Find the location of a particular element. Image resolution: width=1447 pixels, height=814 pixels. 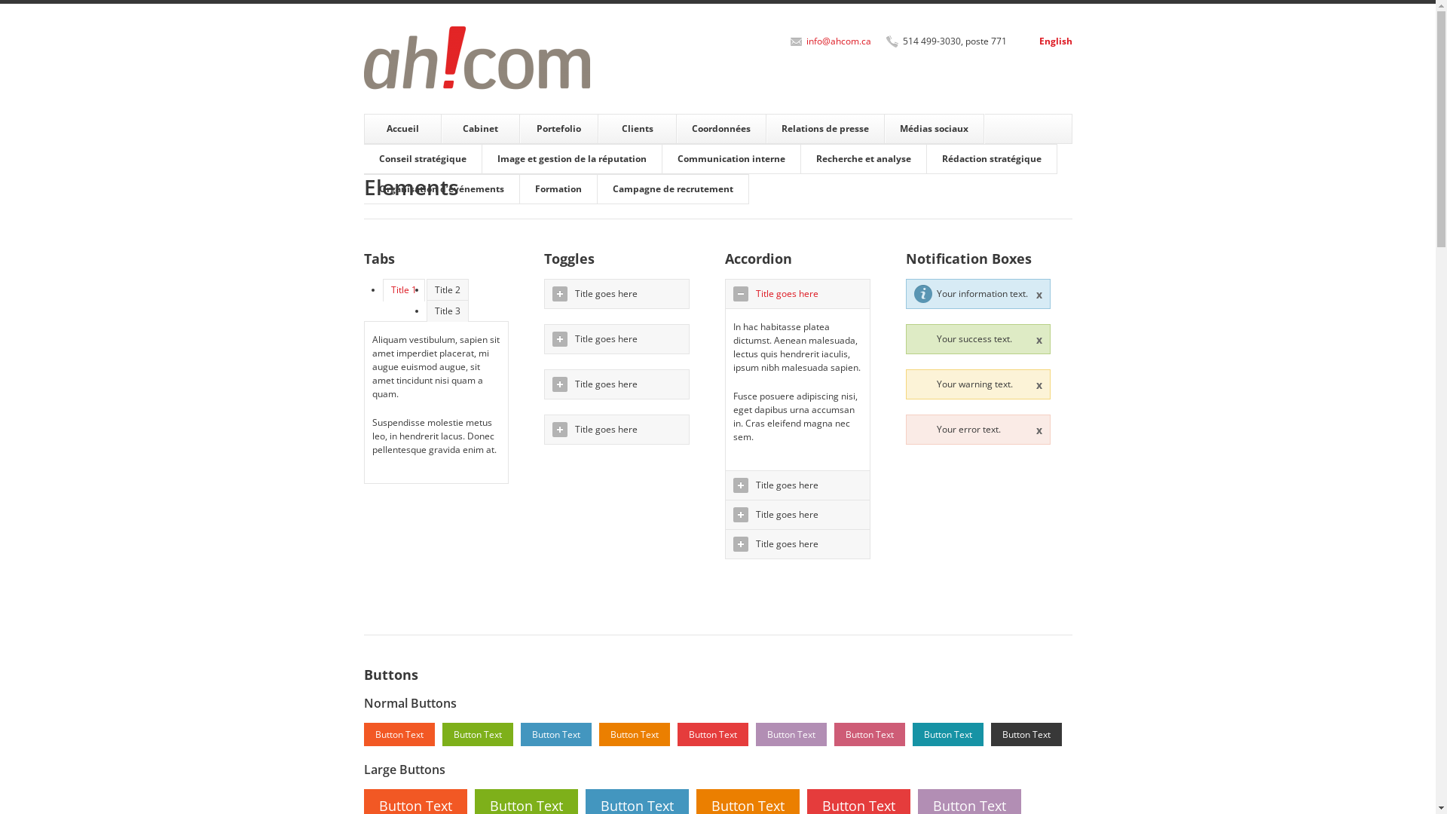

Cabinet is located at coordinates (481, 129).